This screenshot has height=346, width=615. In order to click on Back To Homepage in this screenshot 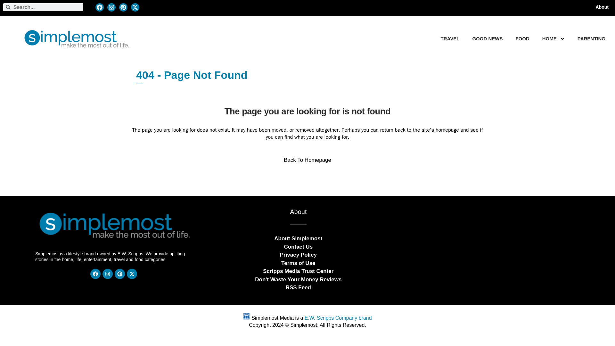, I will do `click(307, 160)`.